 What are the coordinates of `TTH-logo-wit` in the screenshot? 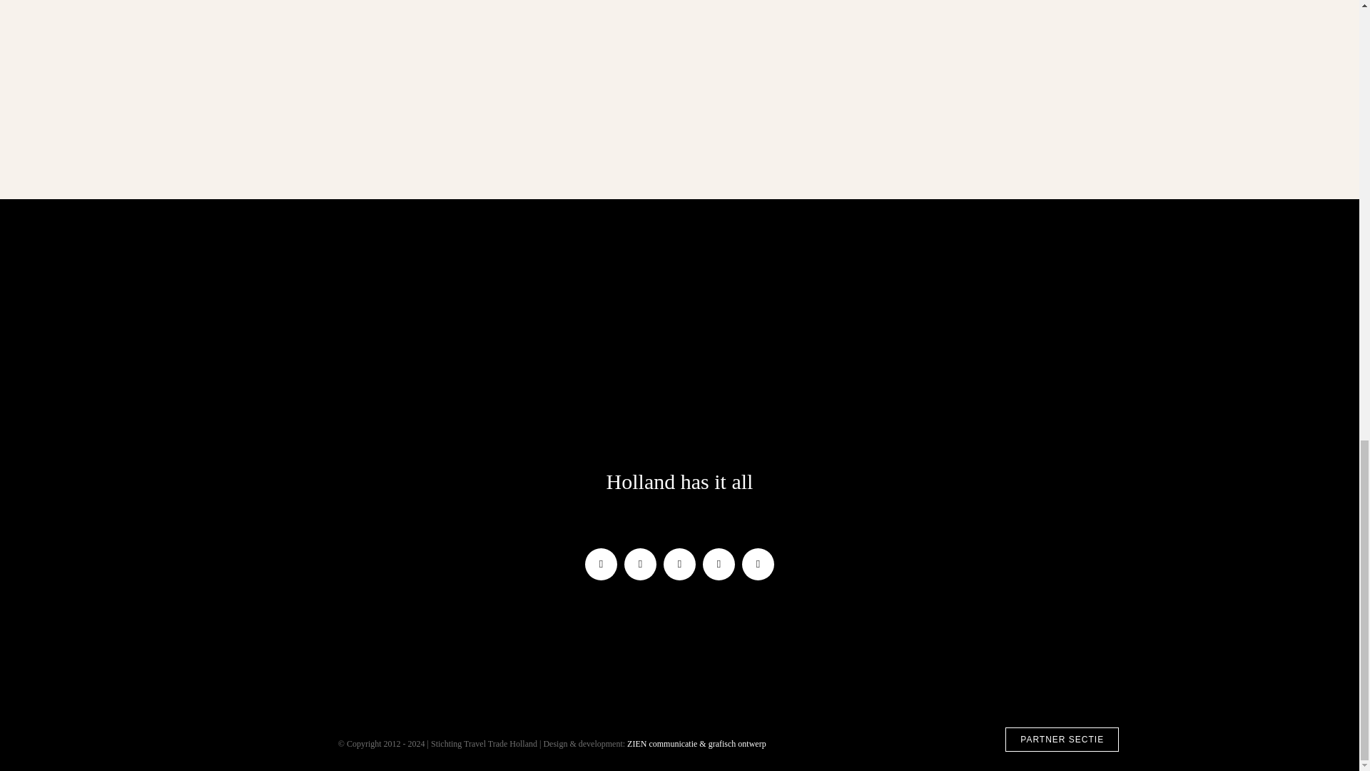 It's located at (679, 383).